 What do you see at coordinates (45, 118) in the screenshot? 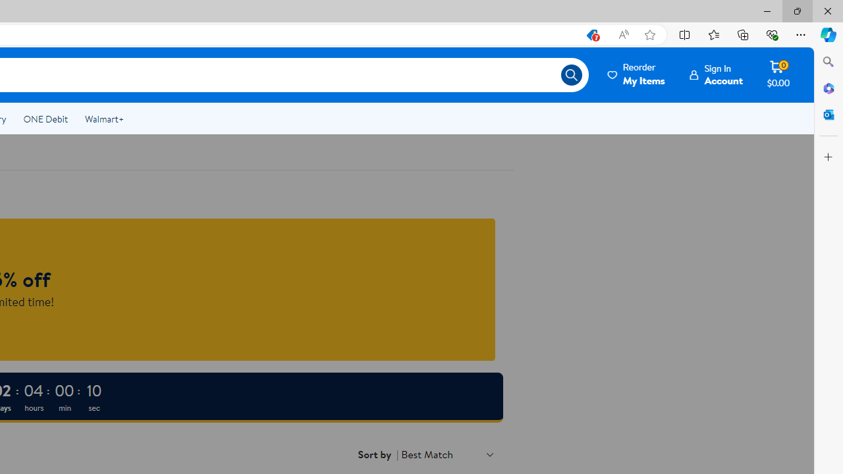
I see `ONE Debit` at bounding box center [45, 118].